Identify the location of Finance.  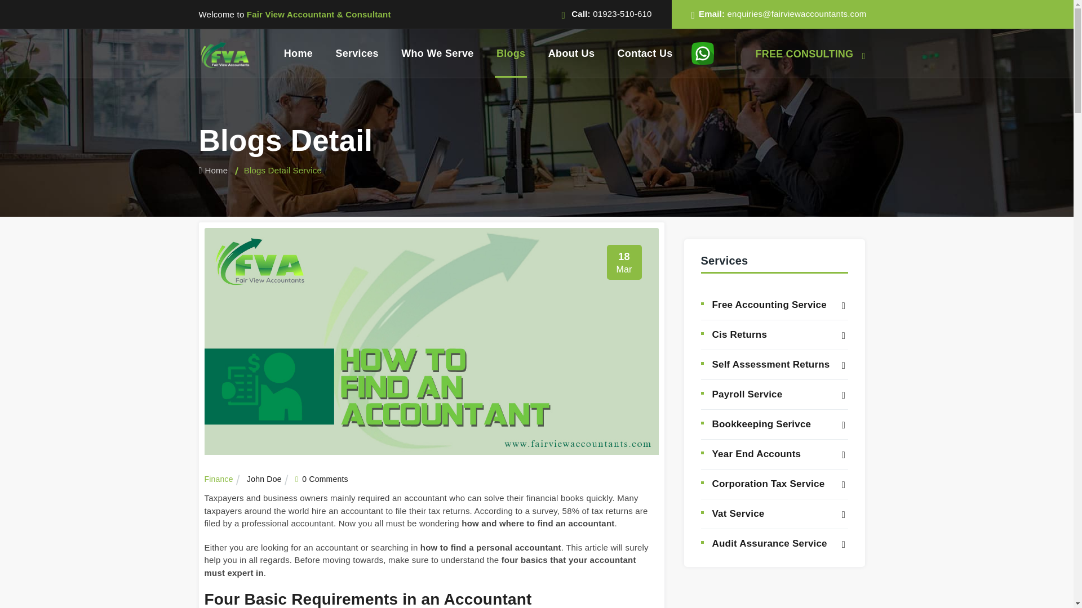
(224, 479).